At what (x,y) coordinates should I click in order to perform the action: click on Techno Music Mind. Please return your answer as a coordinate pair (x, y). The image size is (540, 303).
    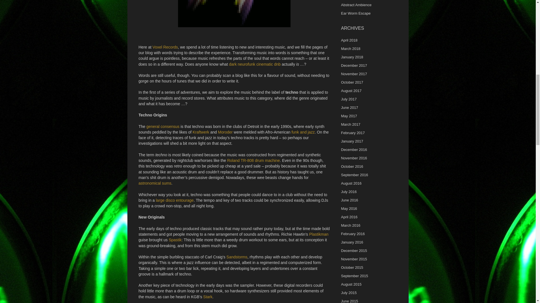
    Looking at the image, I should click on (234, 14).